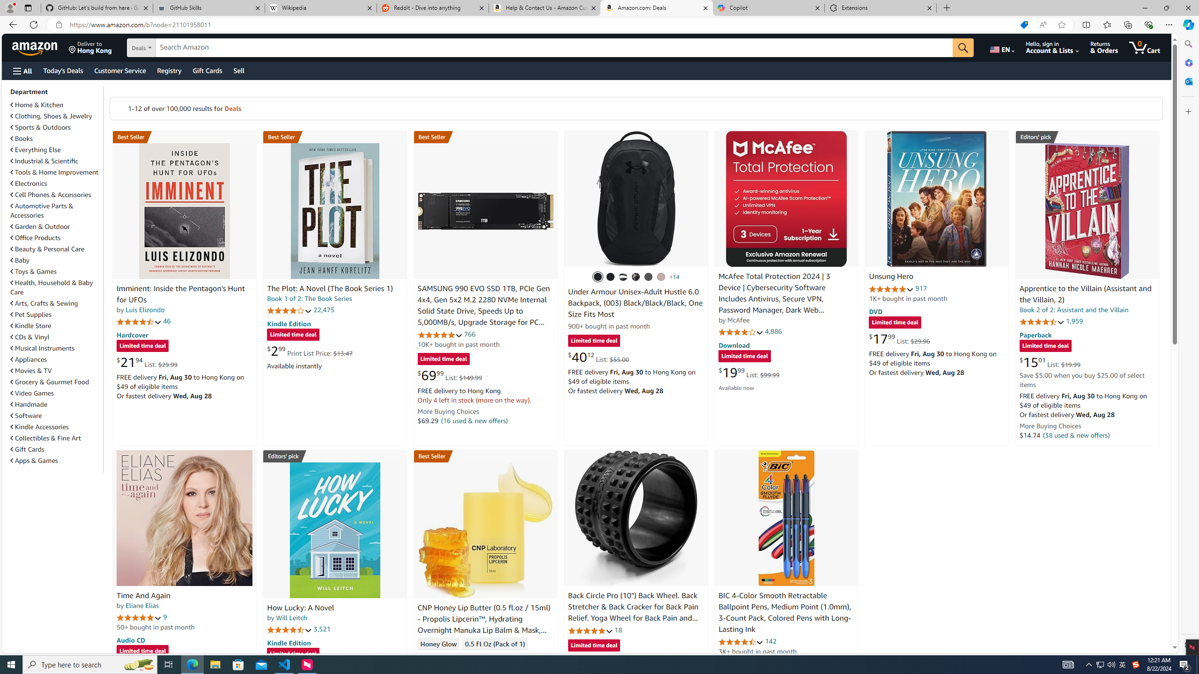 The image size is (1199, 674). What do you see at coordinates (335, 456) in the screenshot?
I see `Editors' pick Best Mystery, Thriller & Suspense` at bounding box center [335, 456].